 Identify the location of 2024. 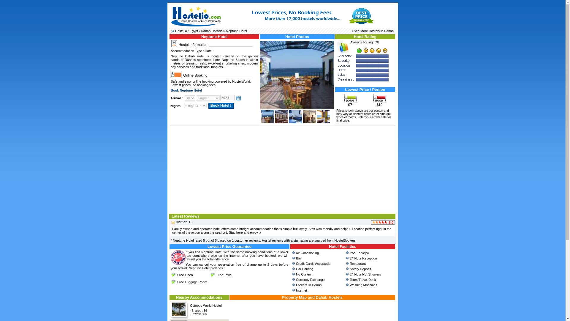
(227, 98).